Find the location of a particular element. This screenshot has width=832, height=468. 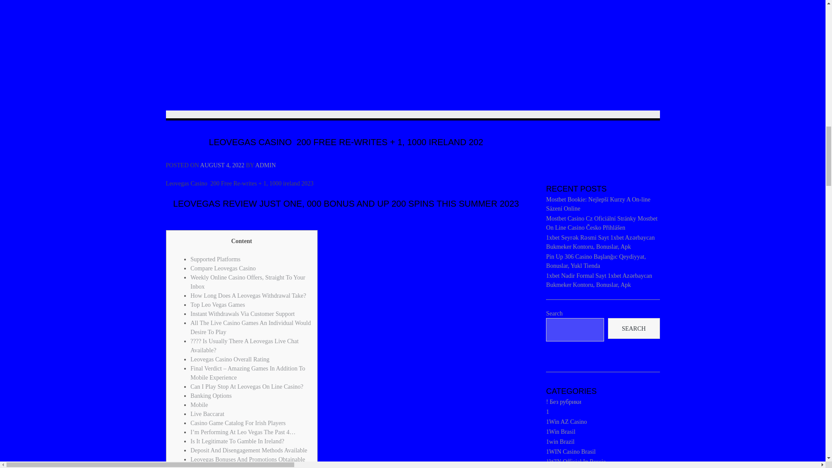

Casino Game Catalog For Irish Players is located at coordinates (238, 423).